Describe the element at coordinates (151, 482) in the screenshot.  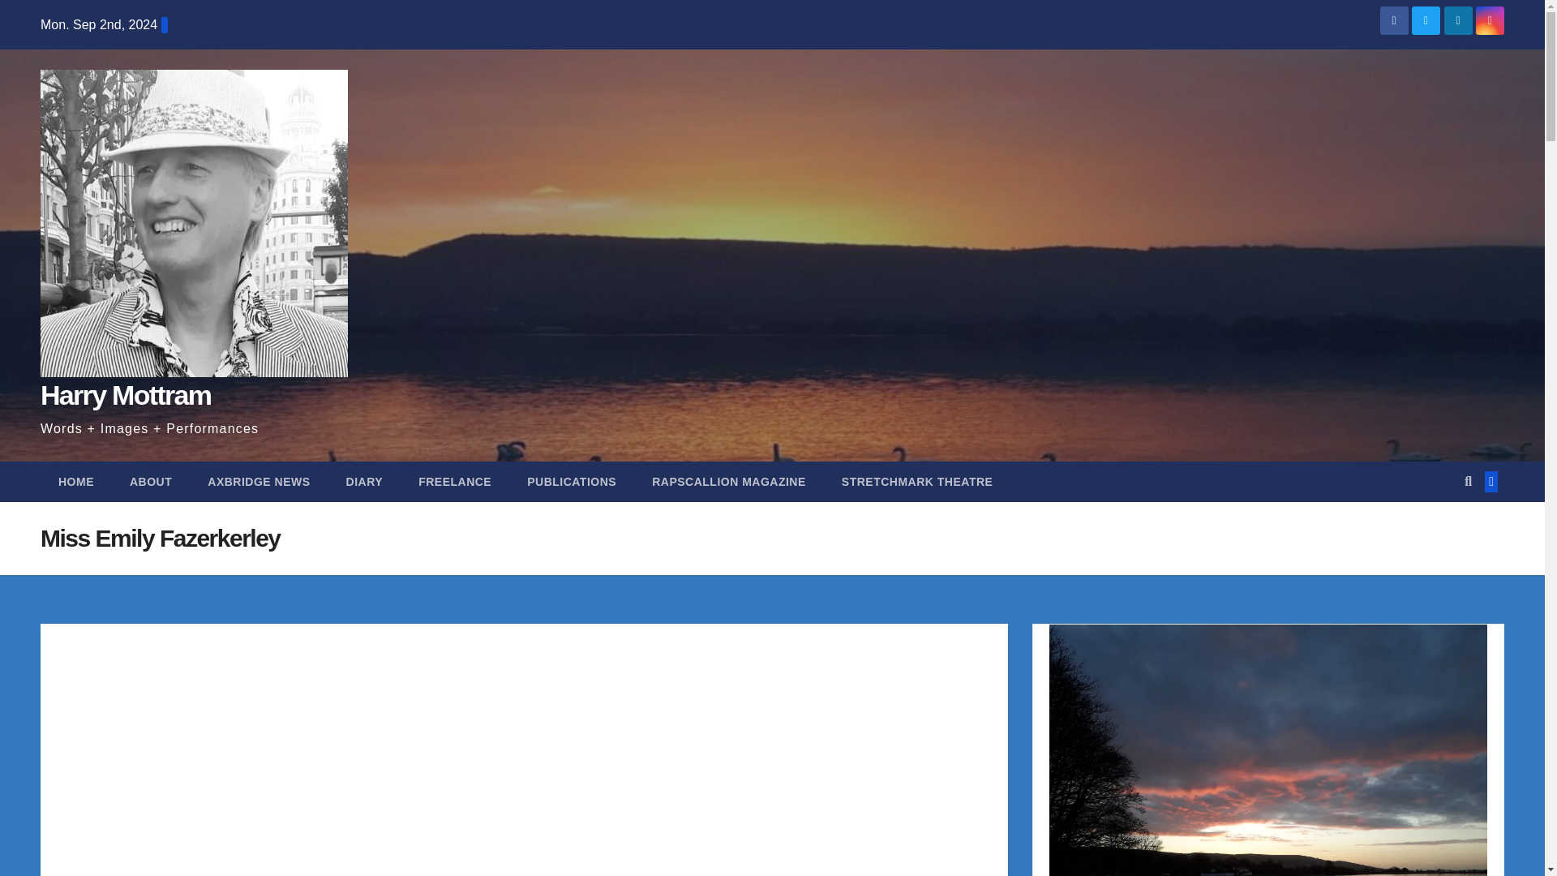
I see `ABOUT` at that location.